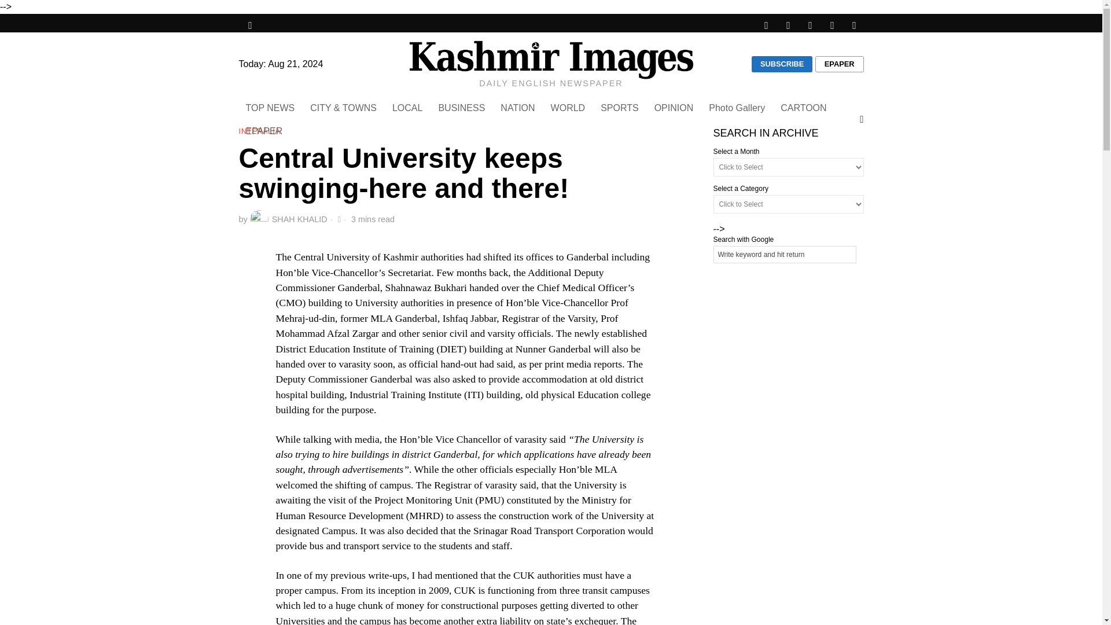 The image size is (1111, 625). I want to click on EPAPER, so click(840, 64).